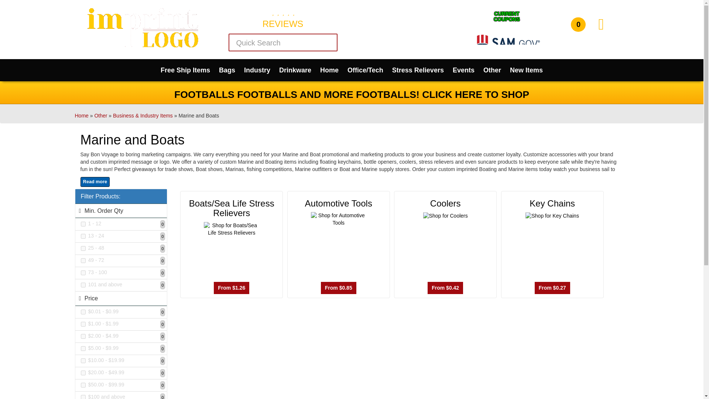 This screenshot has width=709, height=399. What do you see at coordinates (139, 9) in the screenshot?
I see `Promo Products, Swag and Merch` at bounding box center [139, 9].